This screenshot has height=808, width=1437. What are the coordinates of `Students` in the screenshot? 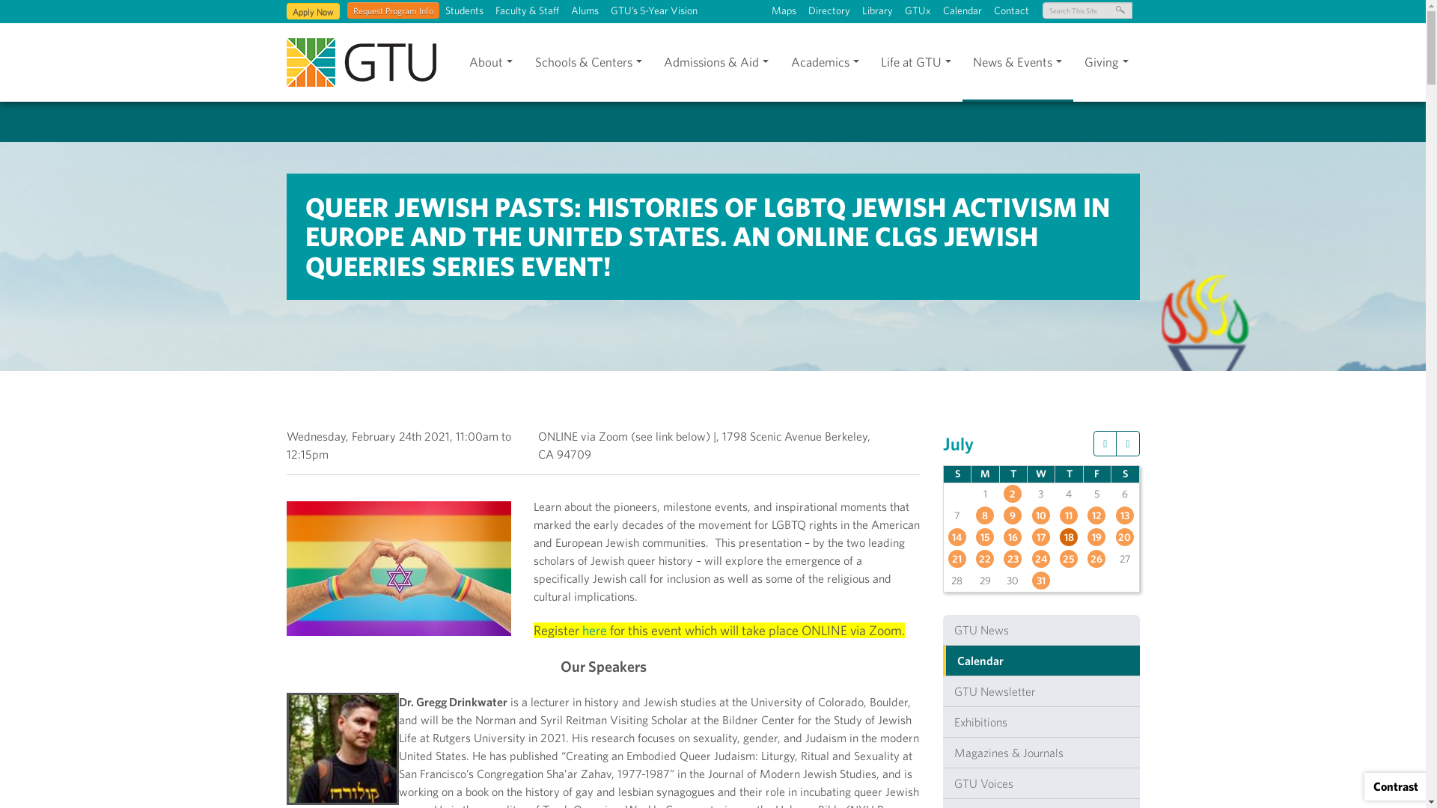 It's located at (463, 11).